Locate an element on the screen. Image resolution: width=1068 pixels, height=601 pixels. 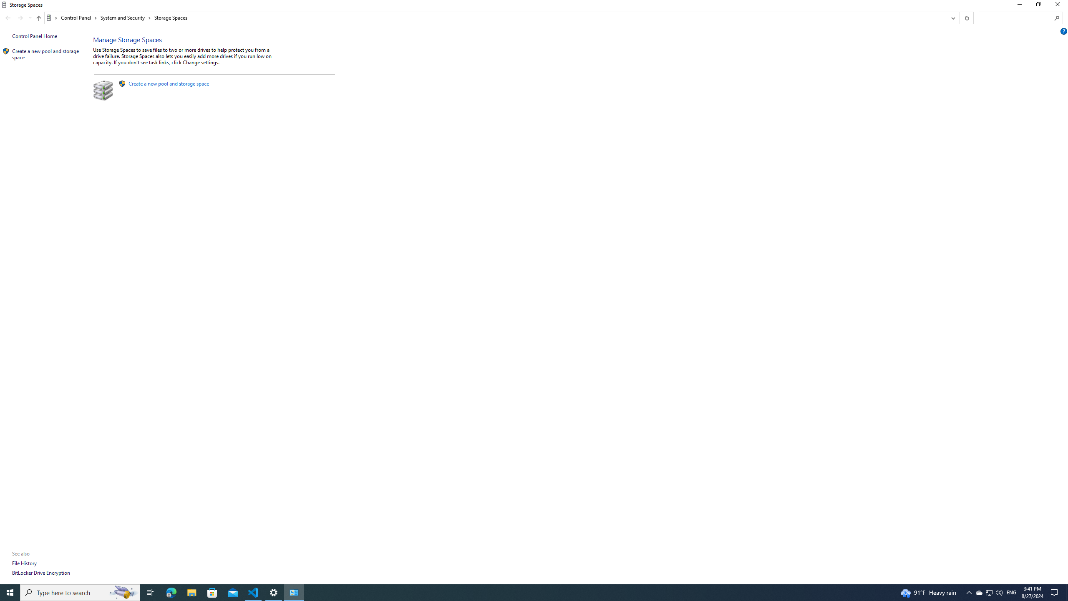
Create a new pool and storage space is located at coordinates (169, 83).